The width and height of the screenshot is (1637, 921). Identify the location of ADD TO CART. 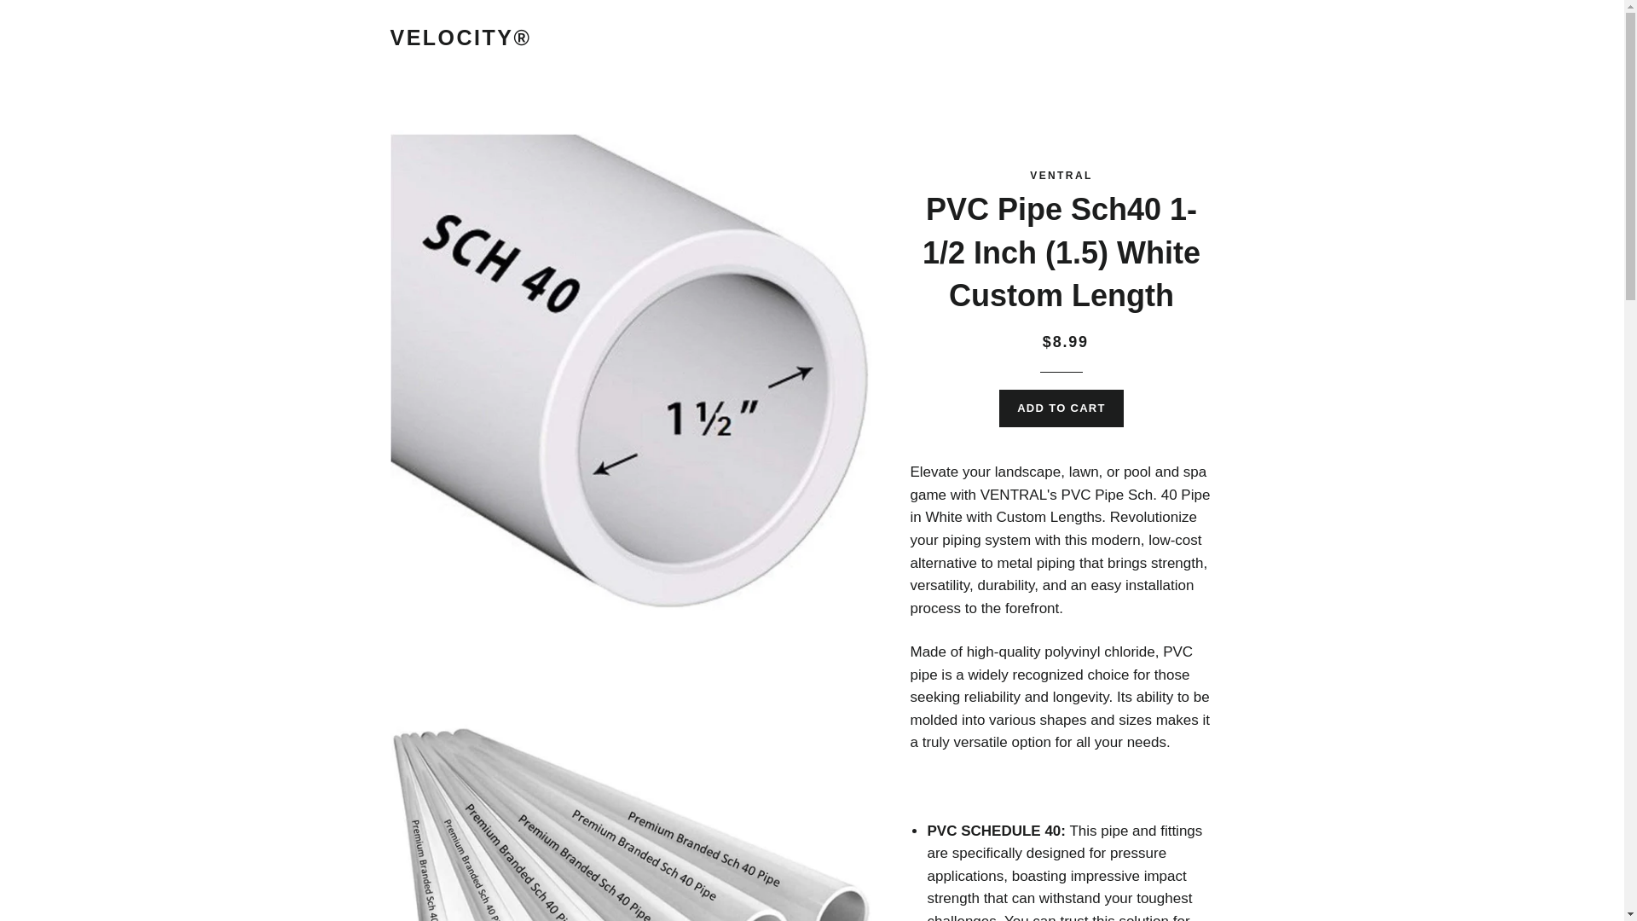
(1061, 408).